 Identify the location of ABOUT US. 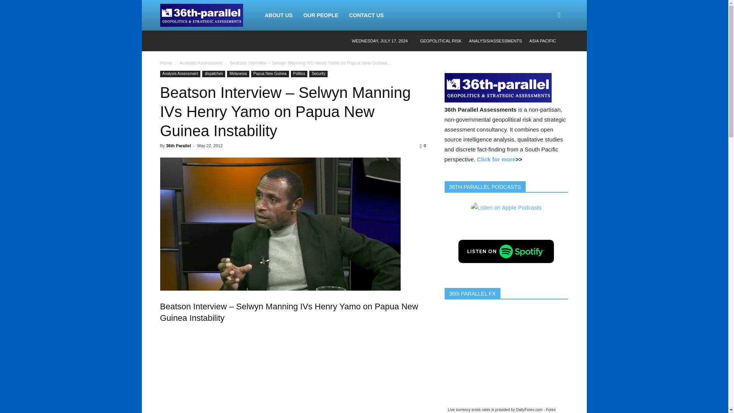
(278, 15).